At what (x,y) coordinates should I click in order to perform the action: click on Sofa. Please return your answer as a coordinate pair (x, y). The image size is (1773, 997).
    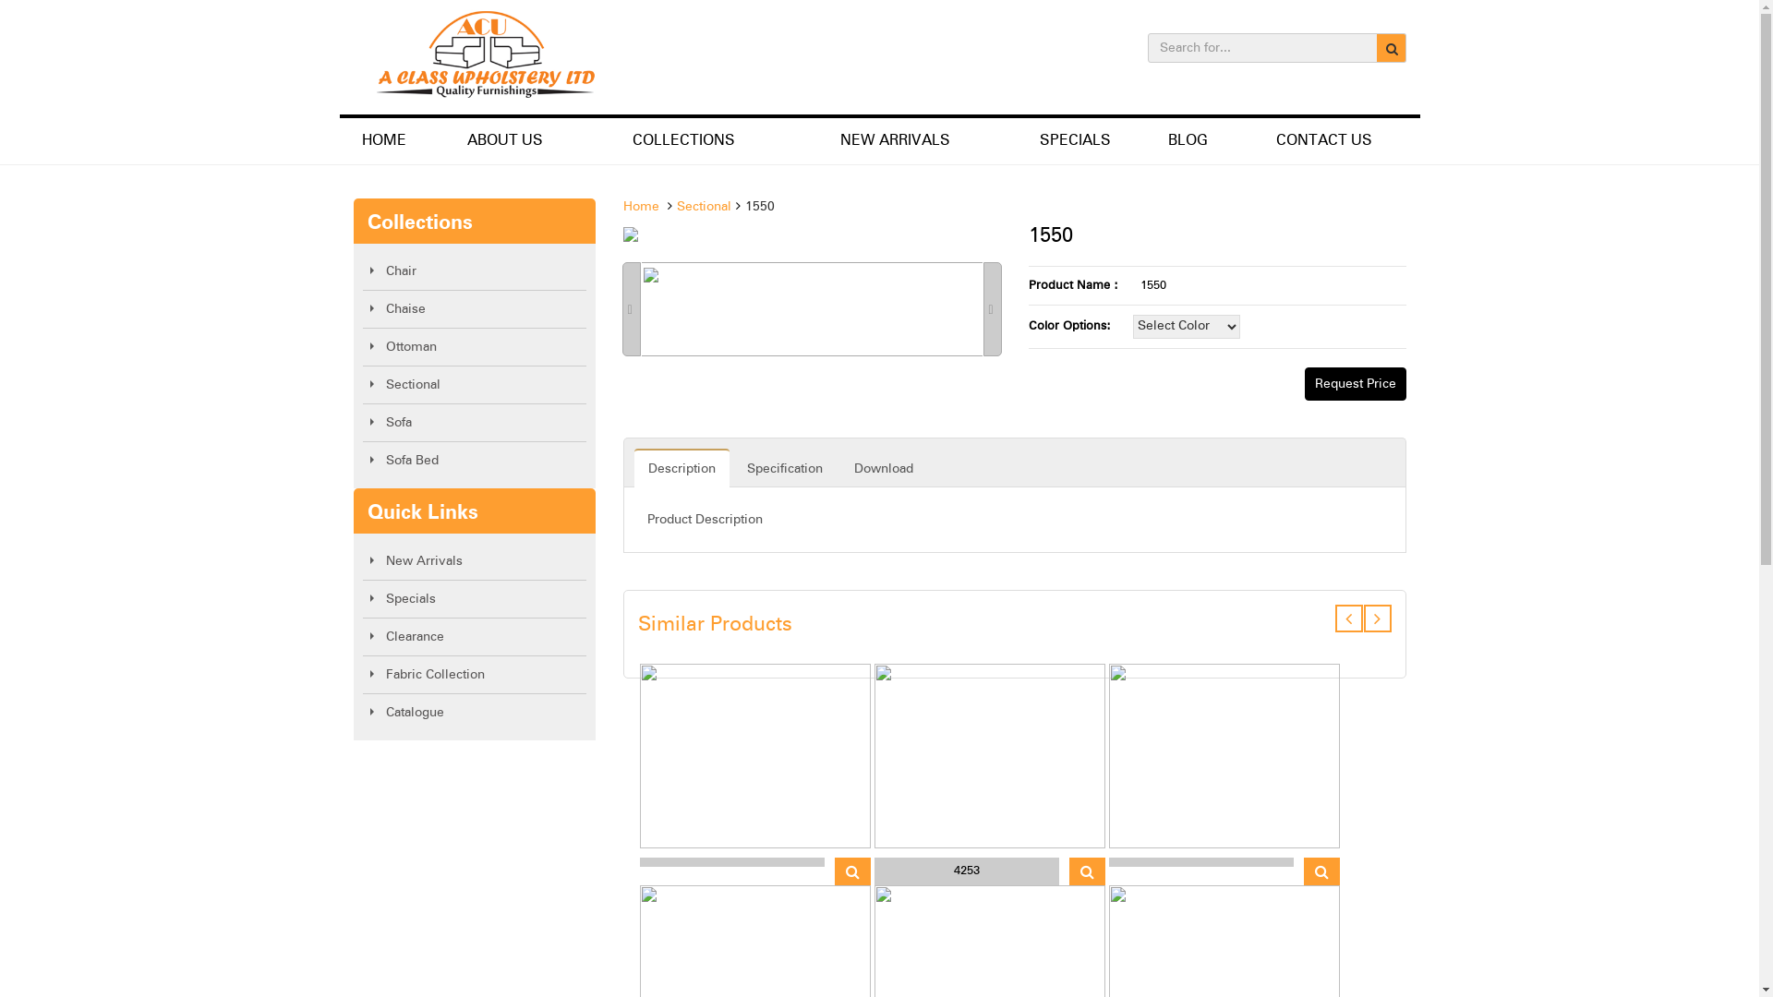
    Looking at the image, I should click on (475, 423).